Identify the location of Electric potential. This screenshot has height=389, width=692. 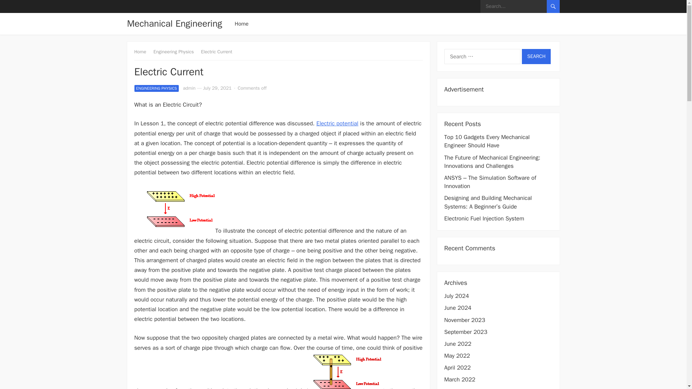
(337, 123).